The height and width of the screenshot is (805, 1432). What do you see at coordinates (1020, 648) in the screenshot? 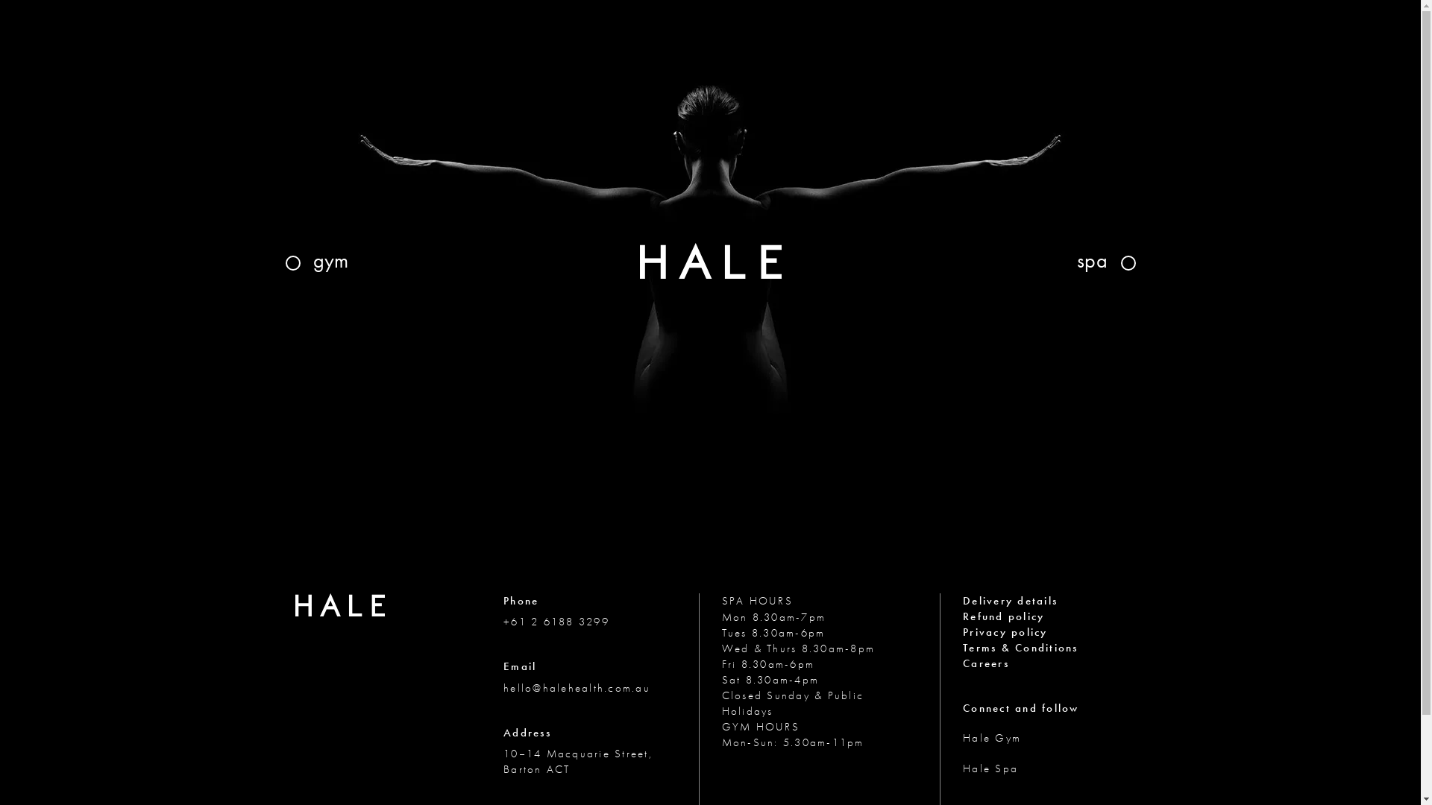
I see `Terms & Conditions` at bounding box center [1020, 648].